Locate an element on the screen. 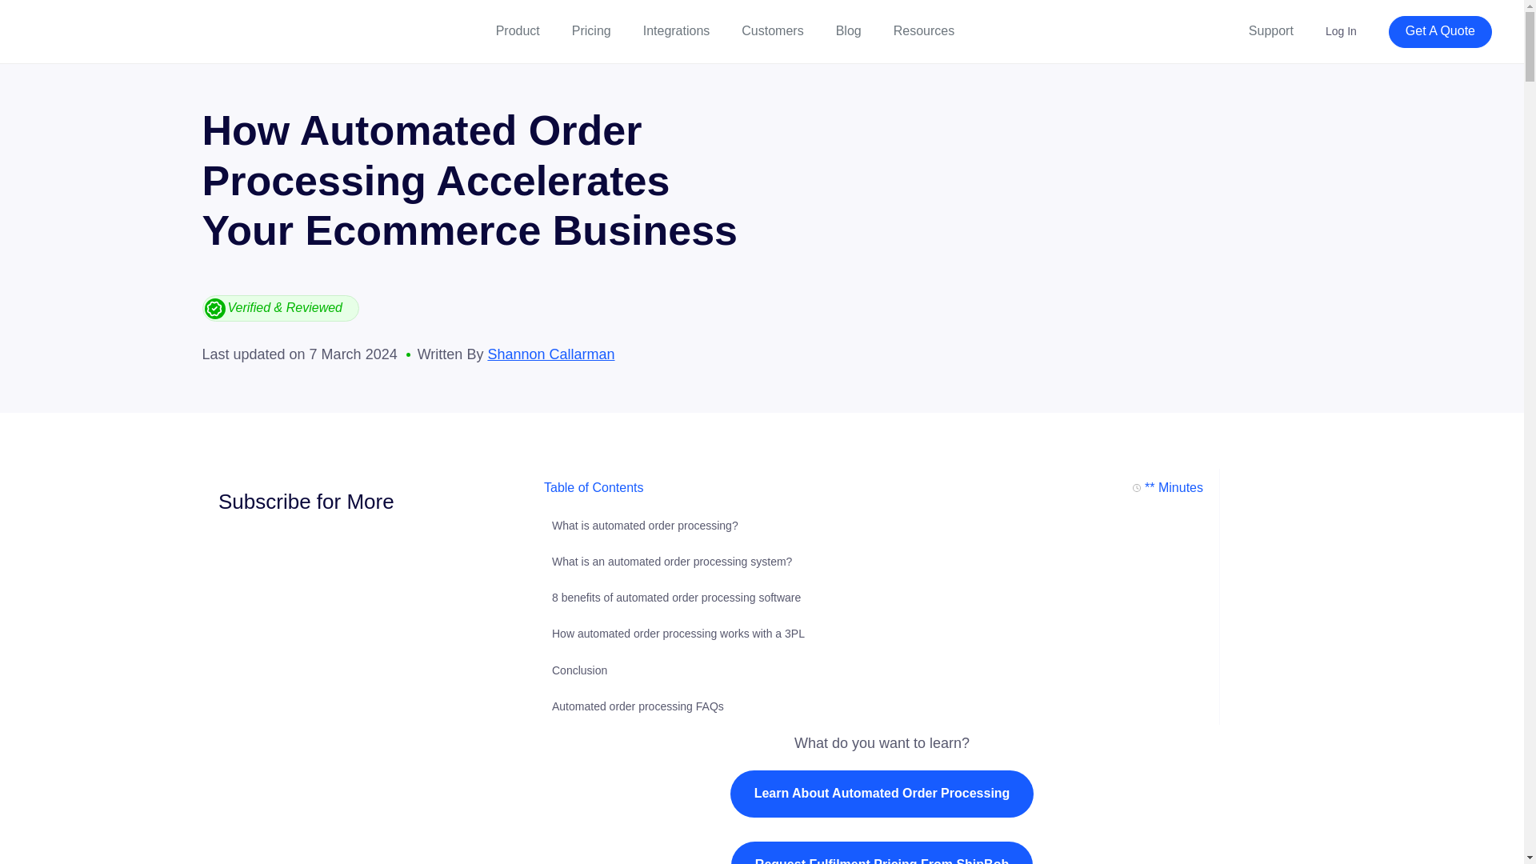 This screenshot has width=1536, height=864. Request Fulfilment Pricing From ShipBob is located at coordinates (882, 853).